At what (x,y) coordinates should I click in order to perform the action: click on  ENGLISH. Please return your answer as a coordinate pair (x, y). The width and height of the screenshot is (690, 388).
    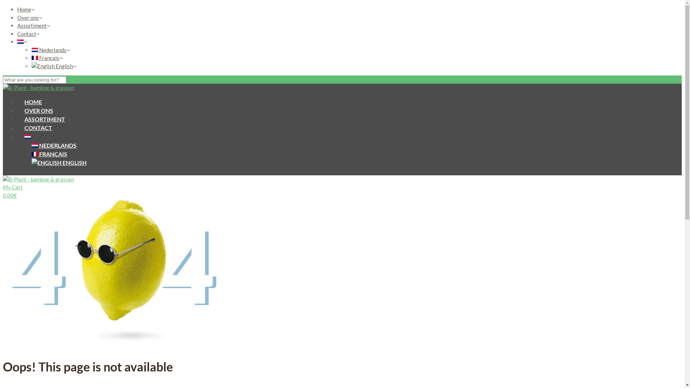
    Looking at the image, I should click on (59, 162).